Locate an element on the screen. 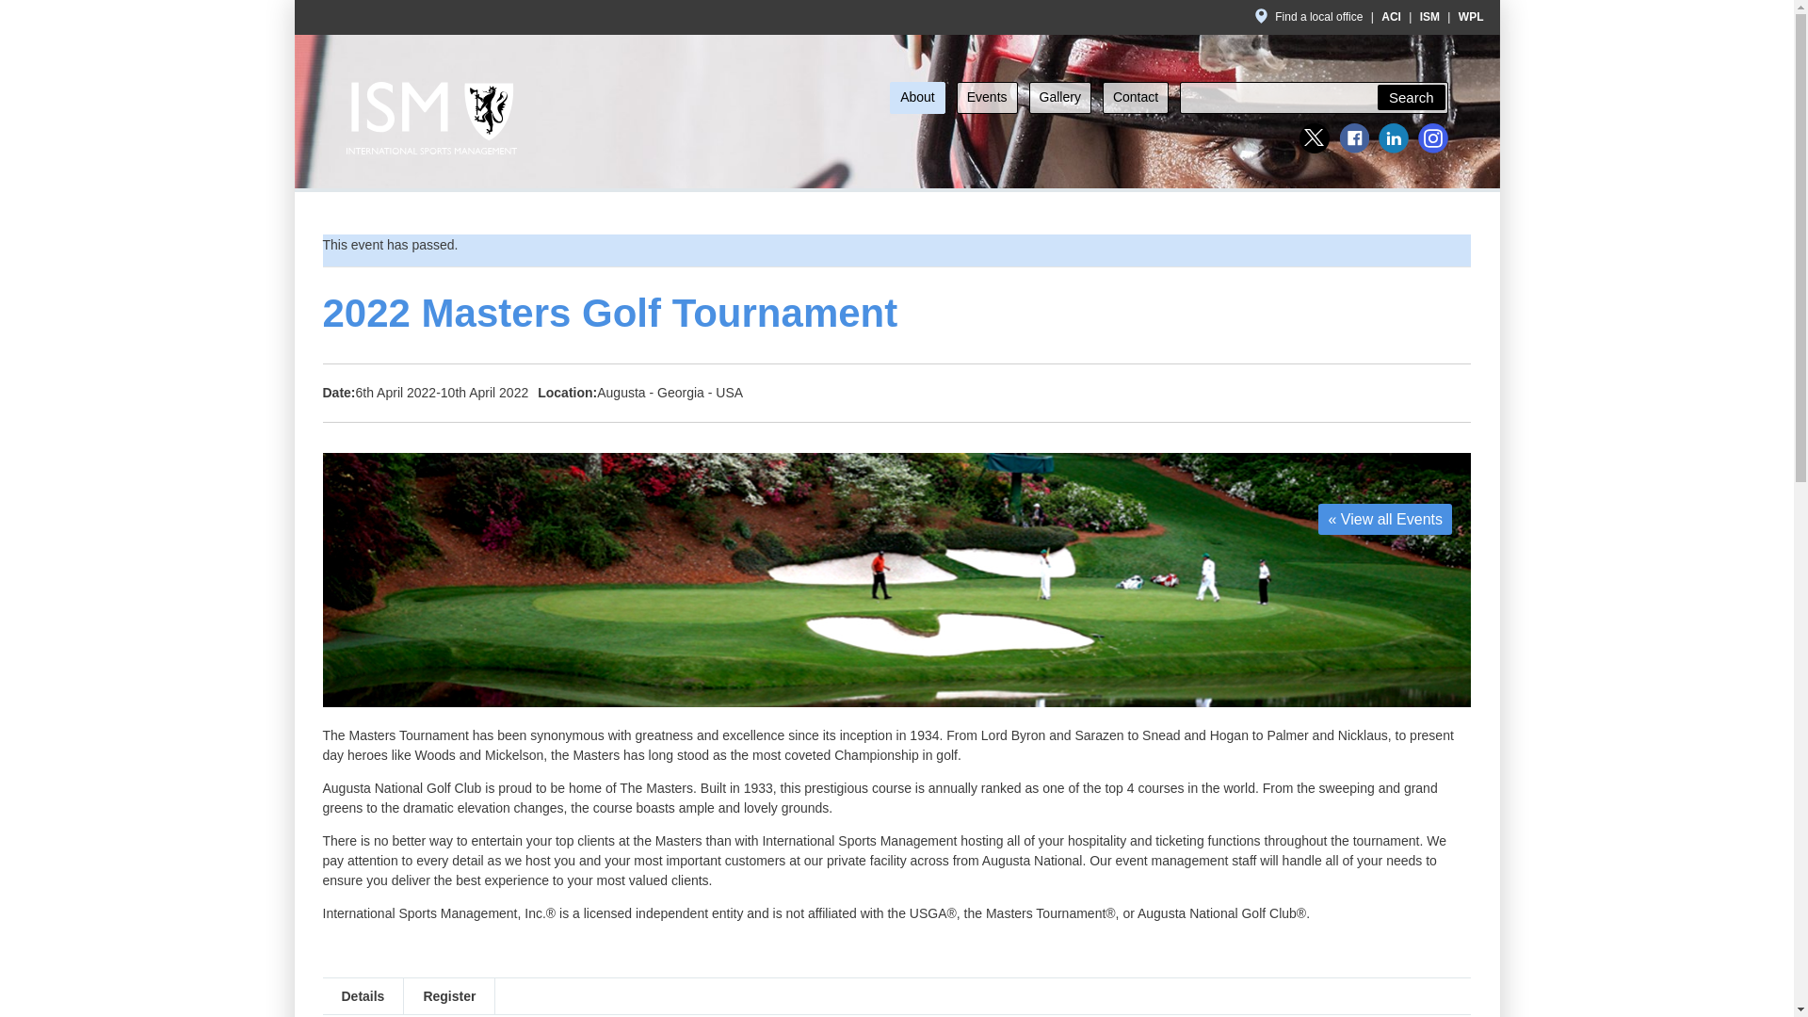  Instagram is located at coordinates (1432, 137).